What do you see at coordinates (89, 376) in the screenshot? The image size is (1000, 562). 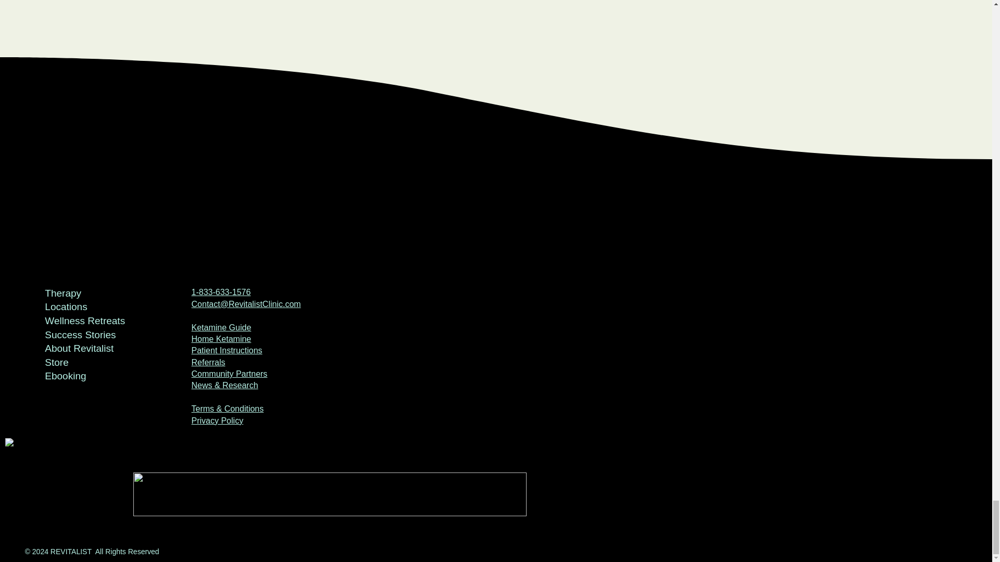 I see `Ebooking` at bounding box center [89, 376].